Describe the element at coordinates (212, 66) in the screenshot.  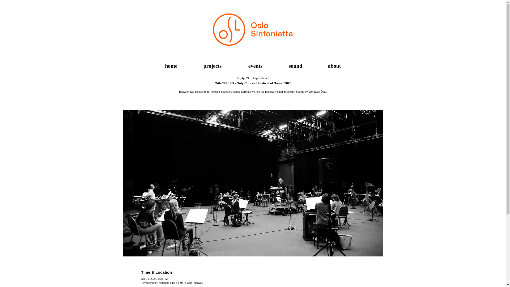
I see `projects` at that location.